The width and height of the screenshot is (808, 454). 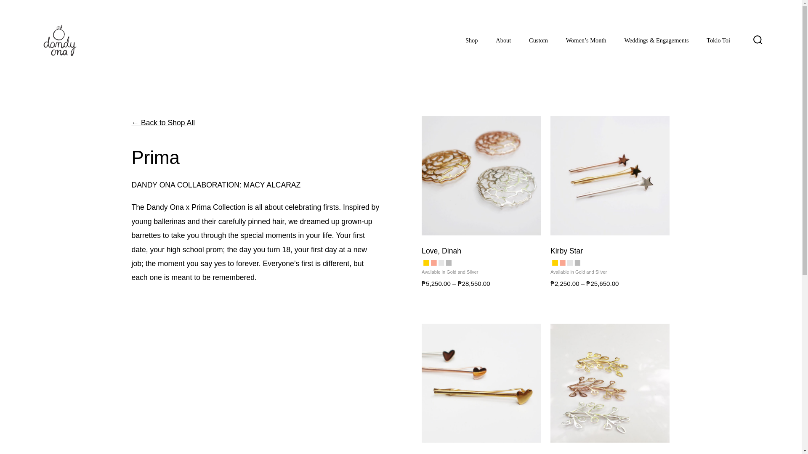 What do you see at coordinates (757, 40) in the screenshot?
I see `SEARCH TOGGLE` at bounding box center [757, 40].